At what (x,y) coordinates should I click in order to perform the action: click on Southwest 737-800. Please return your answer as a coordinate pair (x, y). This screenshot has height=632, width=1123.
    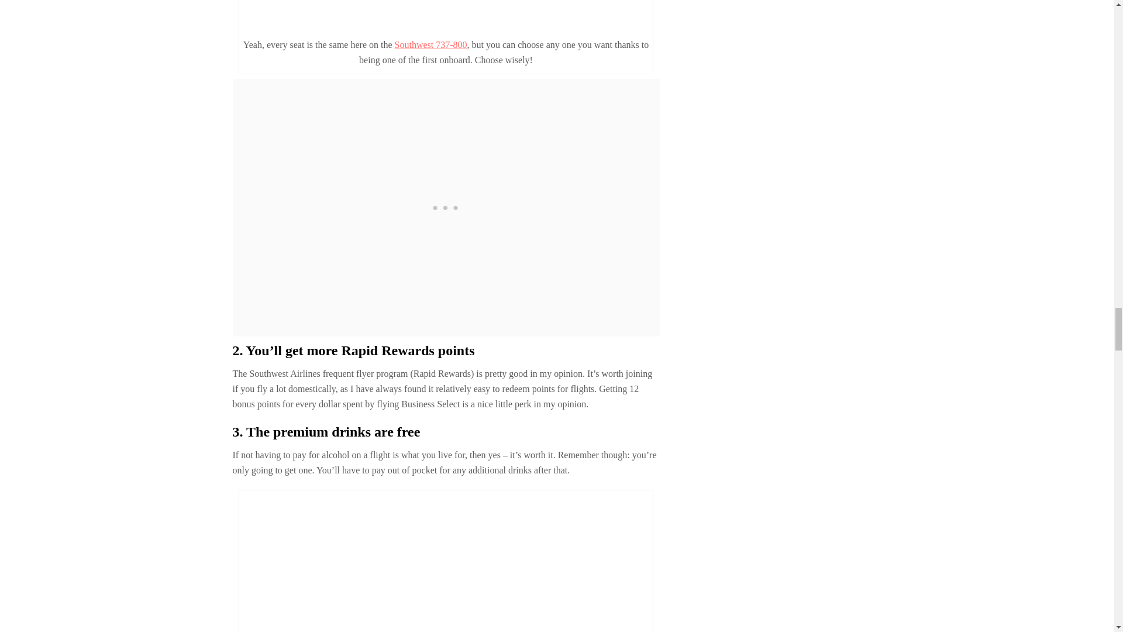
    Looking at the image, I should click on (430, 44).